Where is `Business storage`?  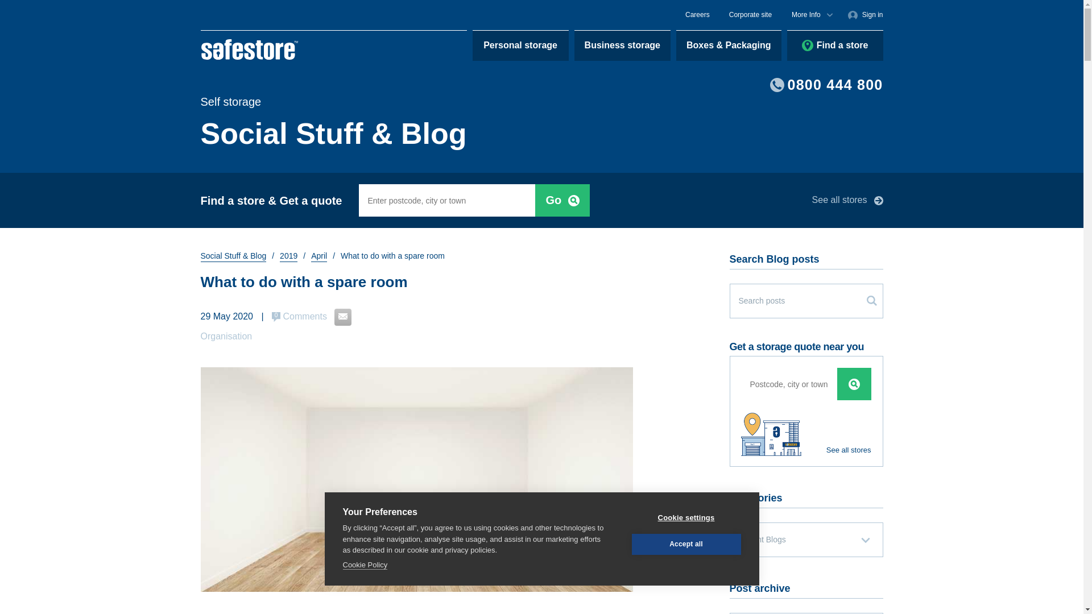 Business storage is located at coordinates (622, 45).